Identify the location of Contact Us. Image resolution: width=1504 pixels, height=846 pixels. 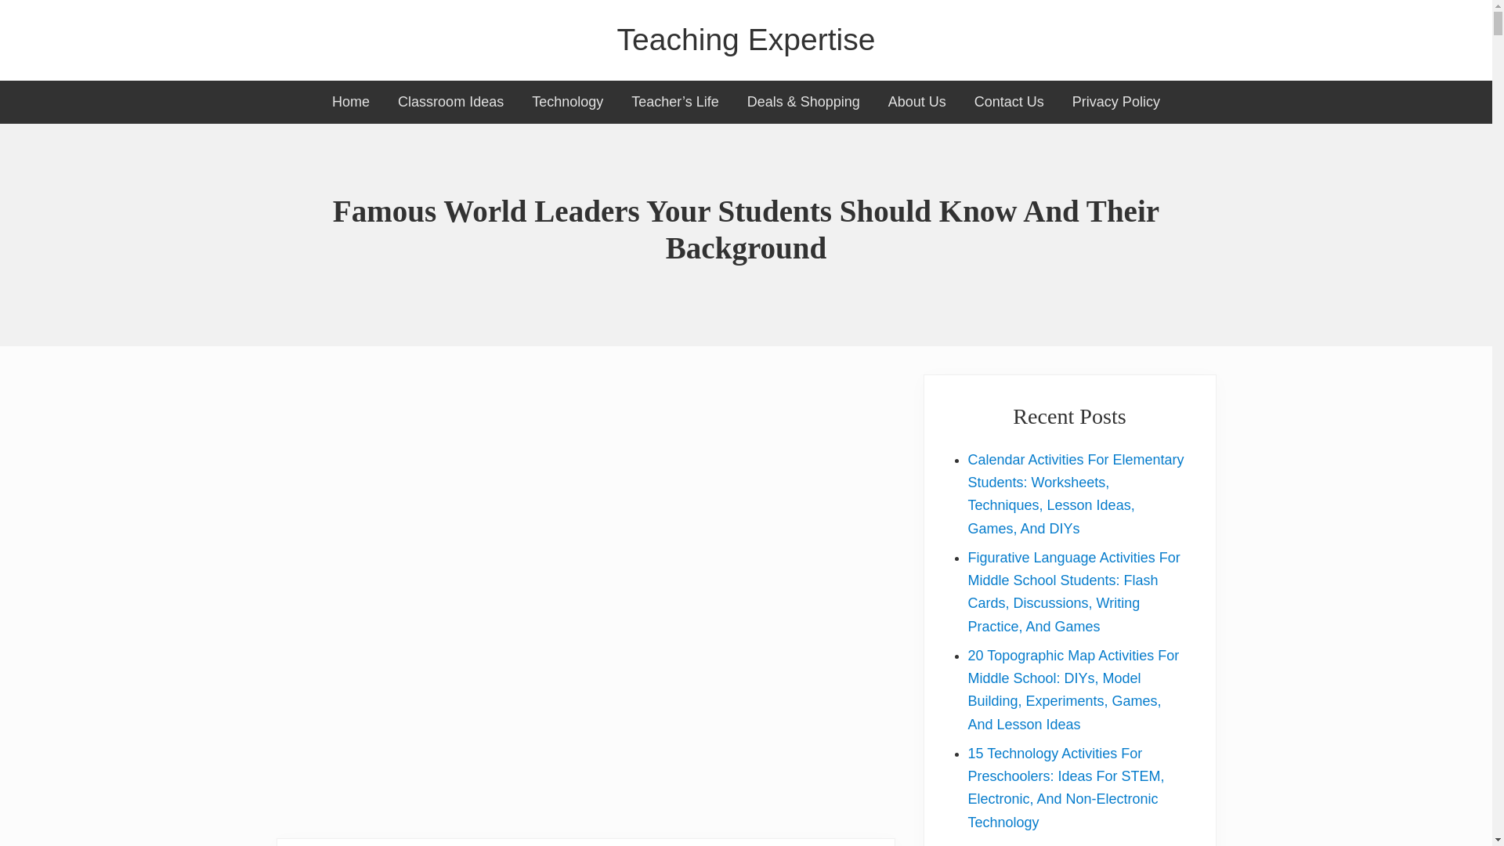
(1009, 102).